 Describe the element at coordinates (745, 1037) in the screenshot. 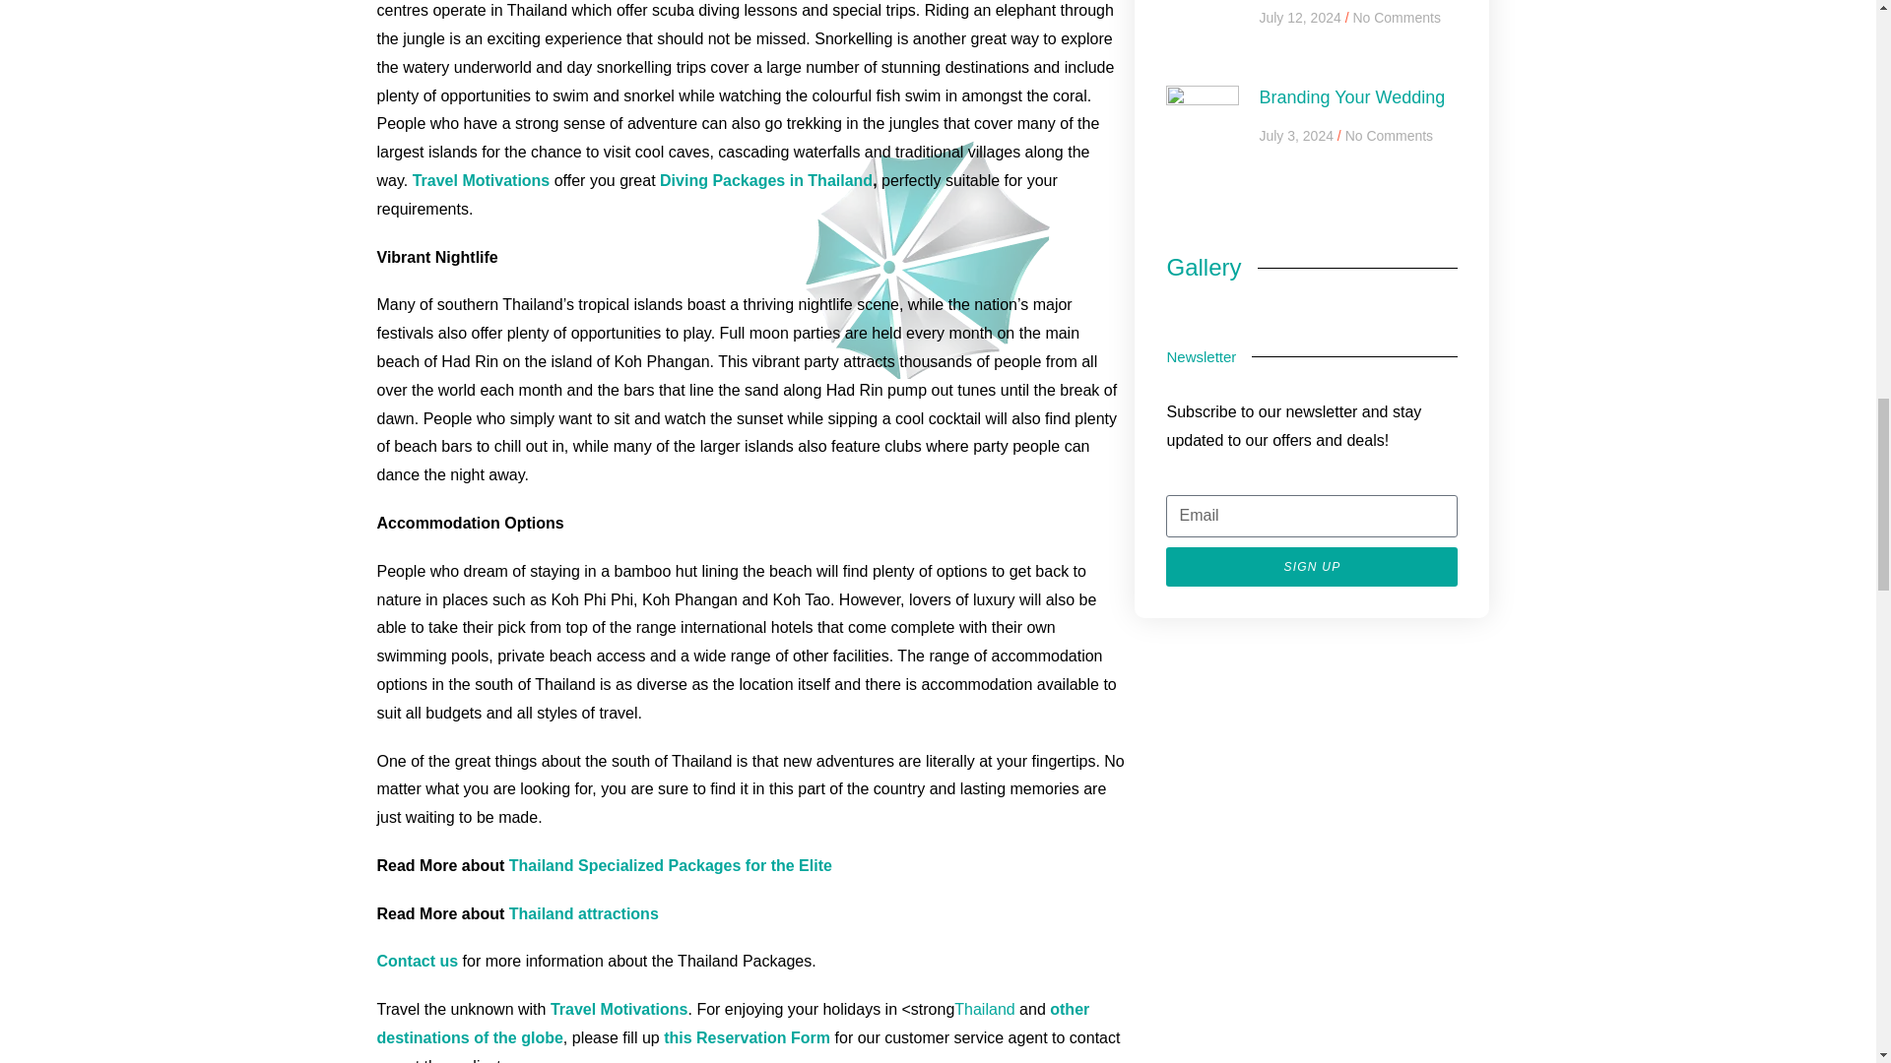

I see `this Reservation Form` at that location.